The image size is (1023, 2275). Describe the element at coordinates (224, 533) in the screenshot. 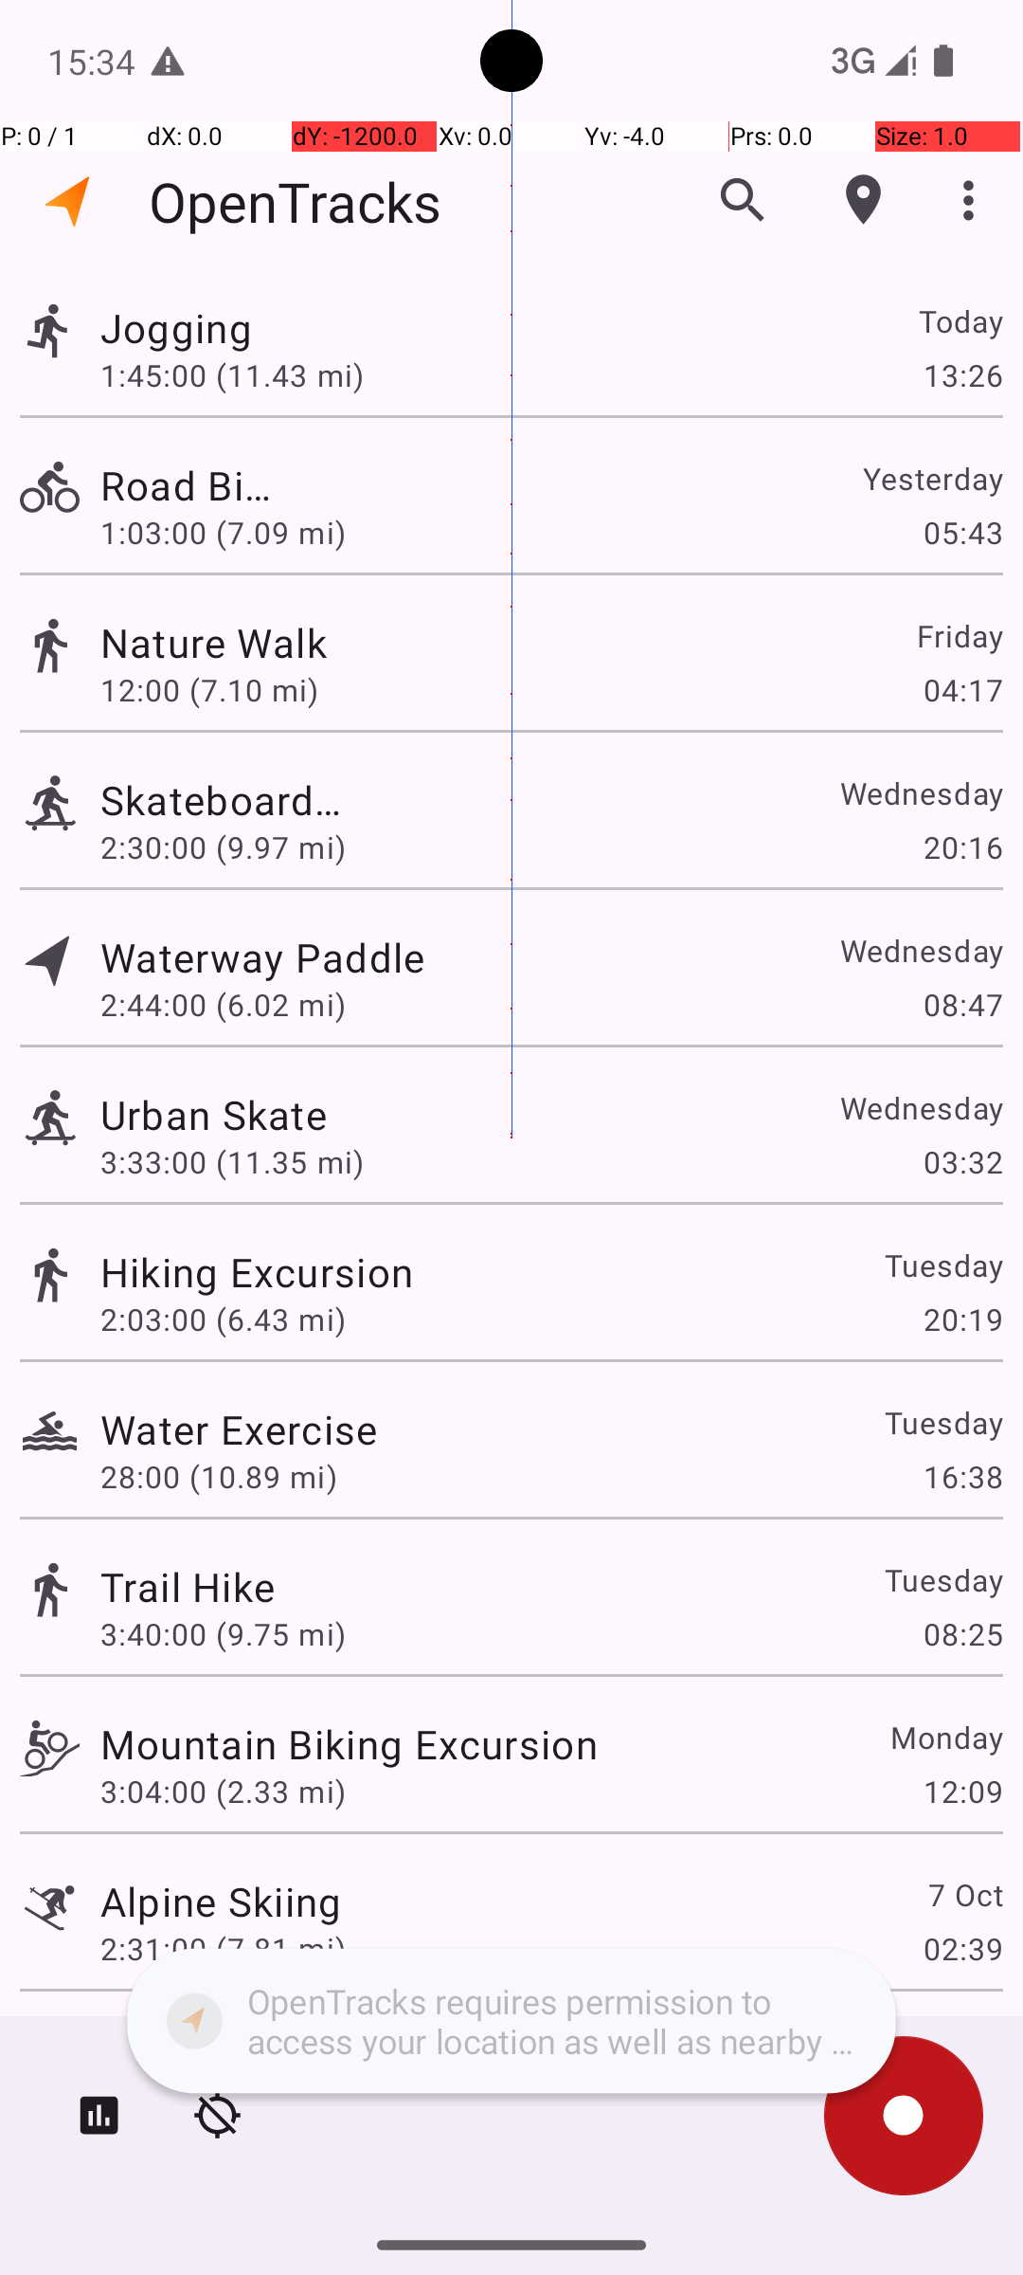

I see `1:03:00 (7.09 mi)` at that location.